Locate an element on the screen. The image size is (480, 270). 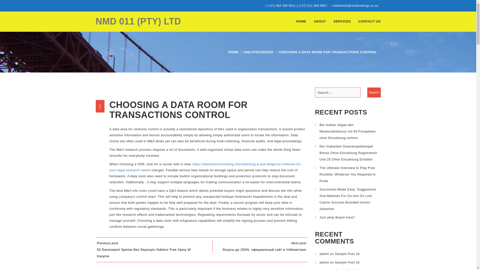
HOME is located at coordinates (233, 52).